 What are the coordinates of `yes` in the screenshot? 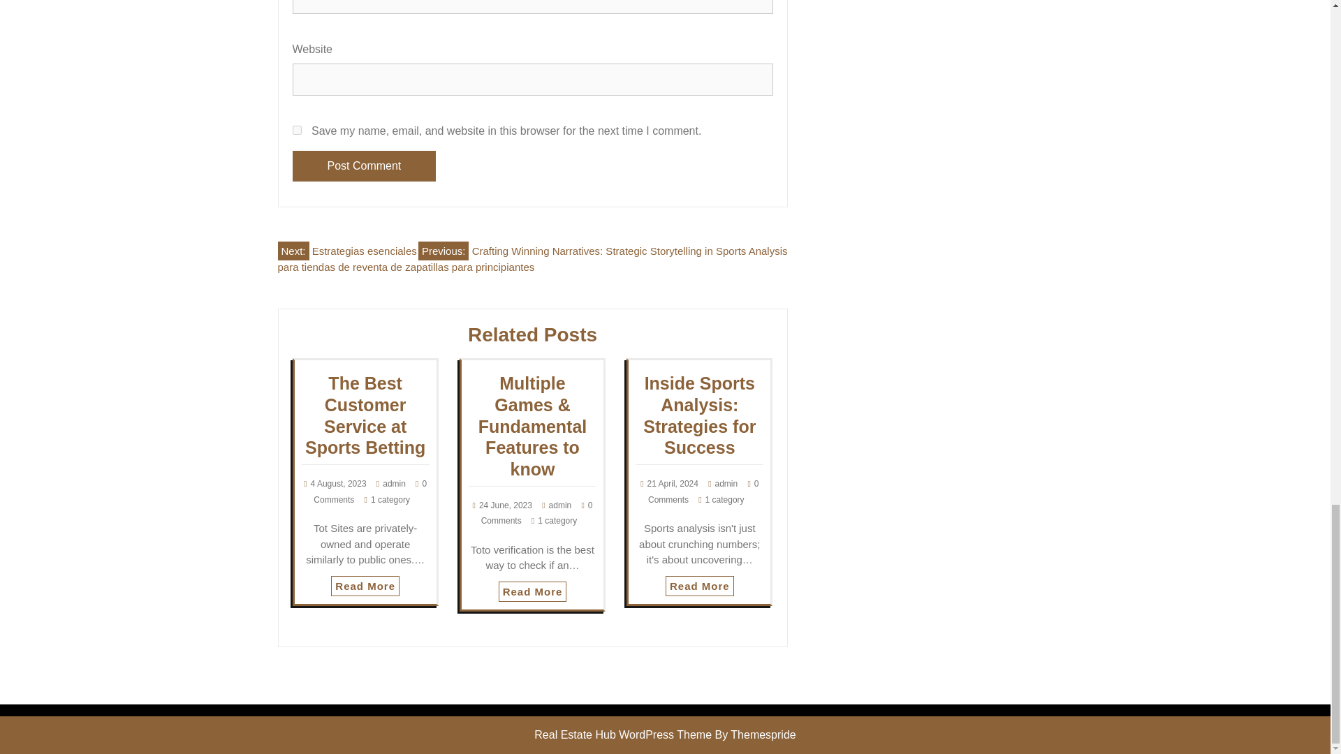 It's located at (296, 130).